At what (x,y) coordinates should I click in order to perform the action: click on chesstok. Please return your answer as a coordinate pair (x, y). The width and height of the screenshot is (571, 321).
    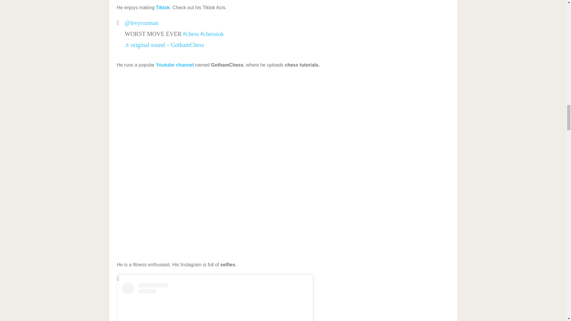
    Looking at the image, I should click on (212, 34).